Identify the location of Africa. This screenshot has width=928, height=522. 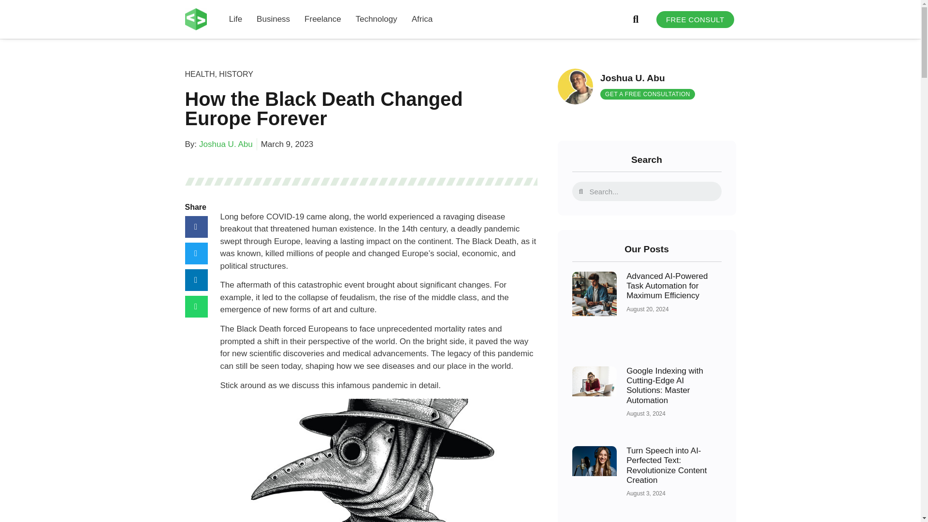
(422, 19).